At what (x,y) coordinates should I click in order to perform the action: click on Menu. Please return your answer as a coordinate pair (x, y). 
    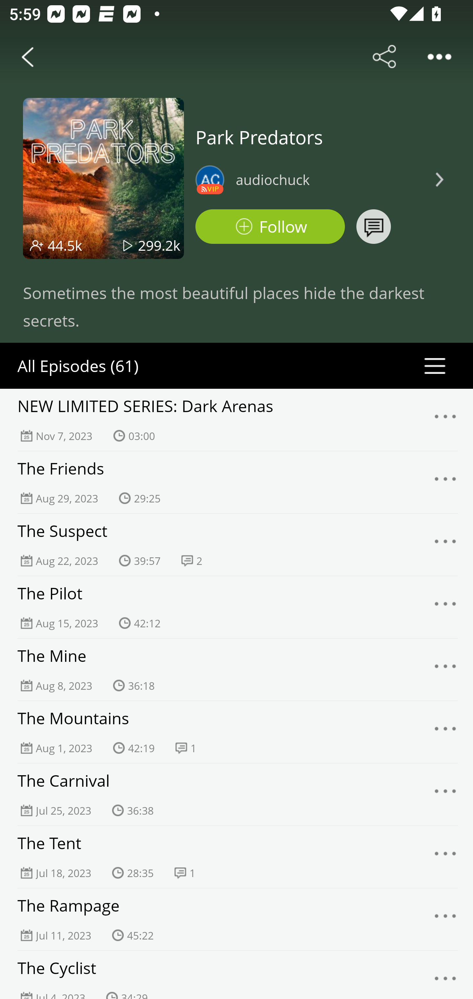
    Looking at the image, I should click on (445, 670).